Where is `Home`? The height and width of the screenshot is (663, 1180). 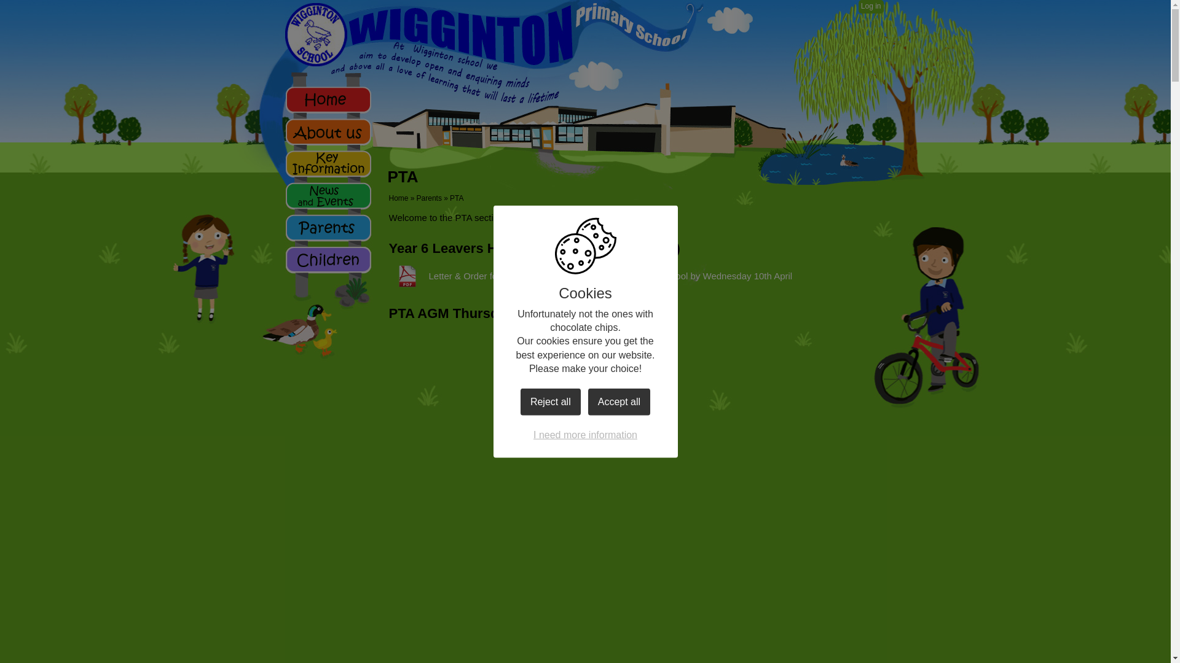
Home is located at coordinates (398, 198).